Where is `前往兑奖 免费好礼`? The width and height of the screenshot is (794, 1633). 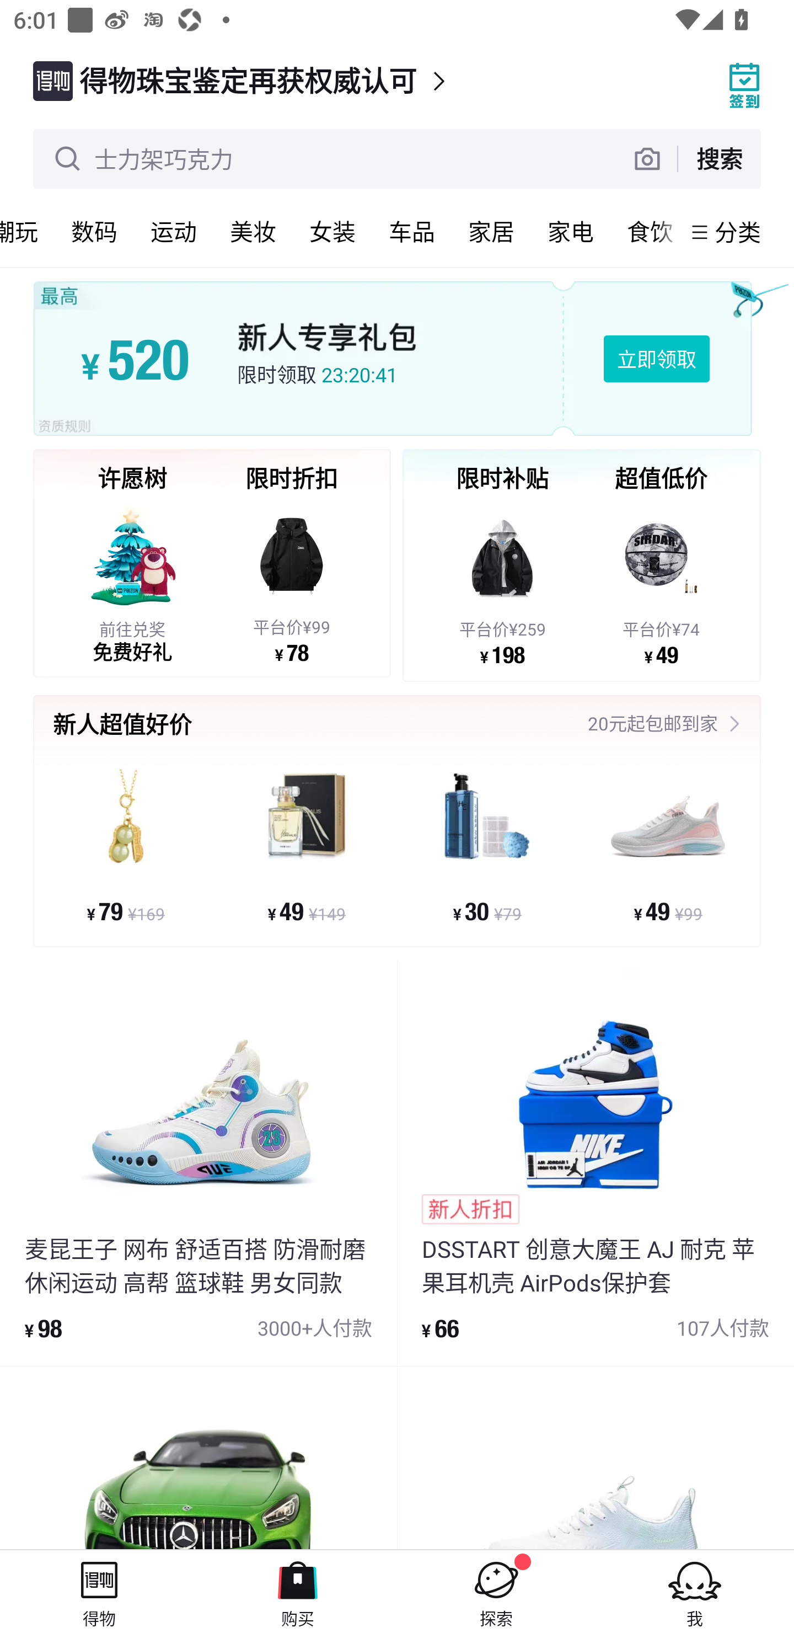 前往兑奖 免费好礼 is located at coordinates (132, 581).